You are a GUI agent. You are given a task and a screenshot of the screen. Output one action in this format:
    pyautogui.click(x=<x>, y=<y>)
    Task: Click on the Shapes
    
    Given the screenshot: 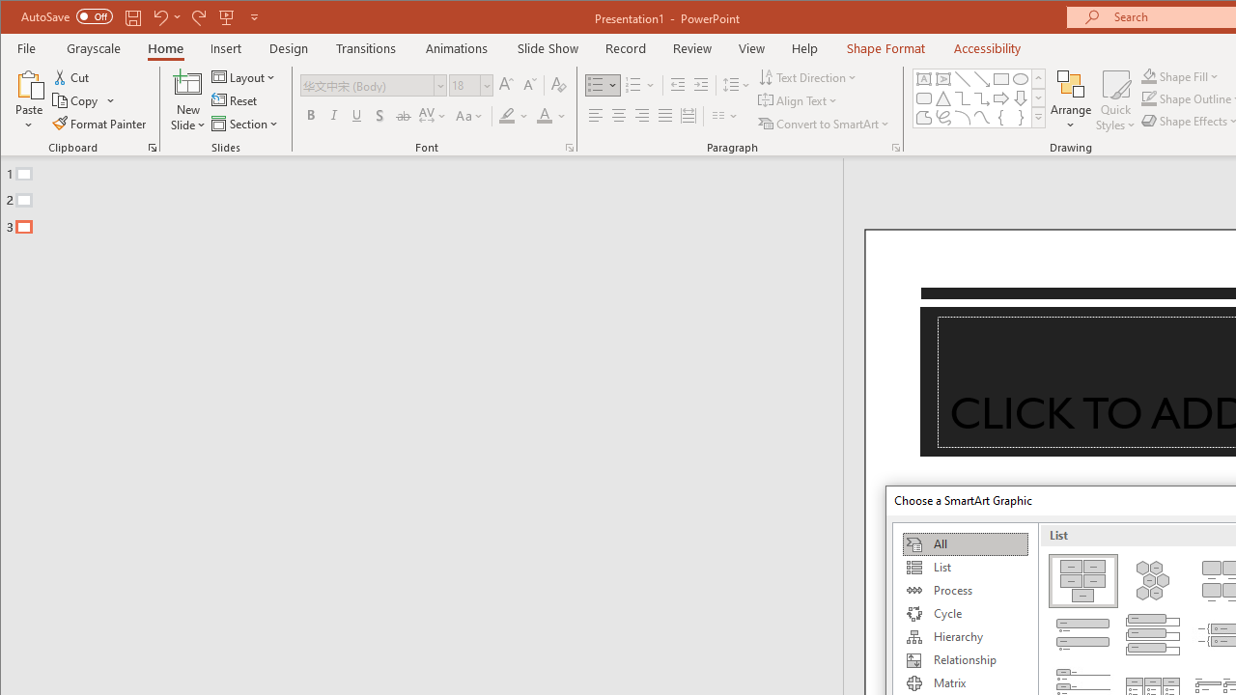 What is the action you would take?
    pyautogui.click(x=1037, y=118)
    